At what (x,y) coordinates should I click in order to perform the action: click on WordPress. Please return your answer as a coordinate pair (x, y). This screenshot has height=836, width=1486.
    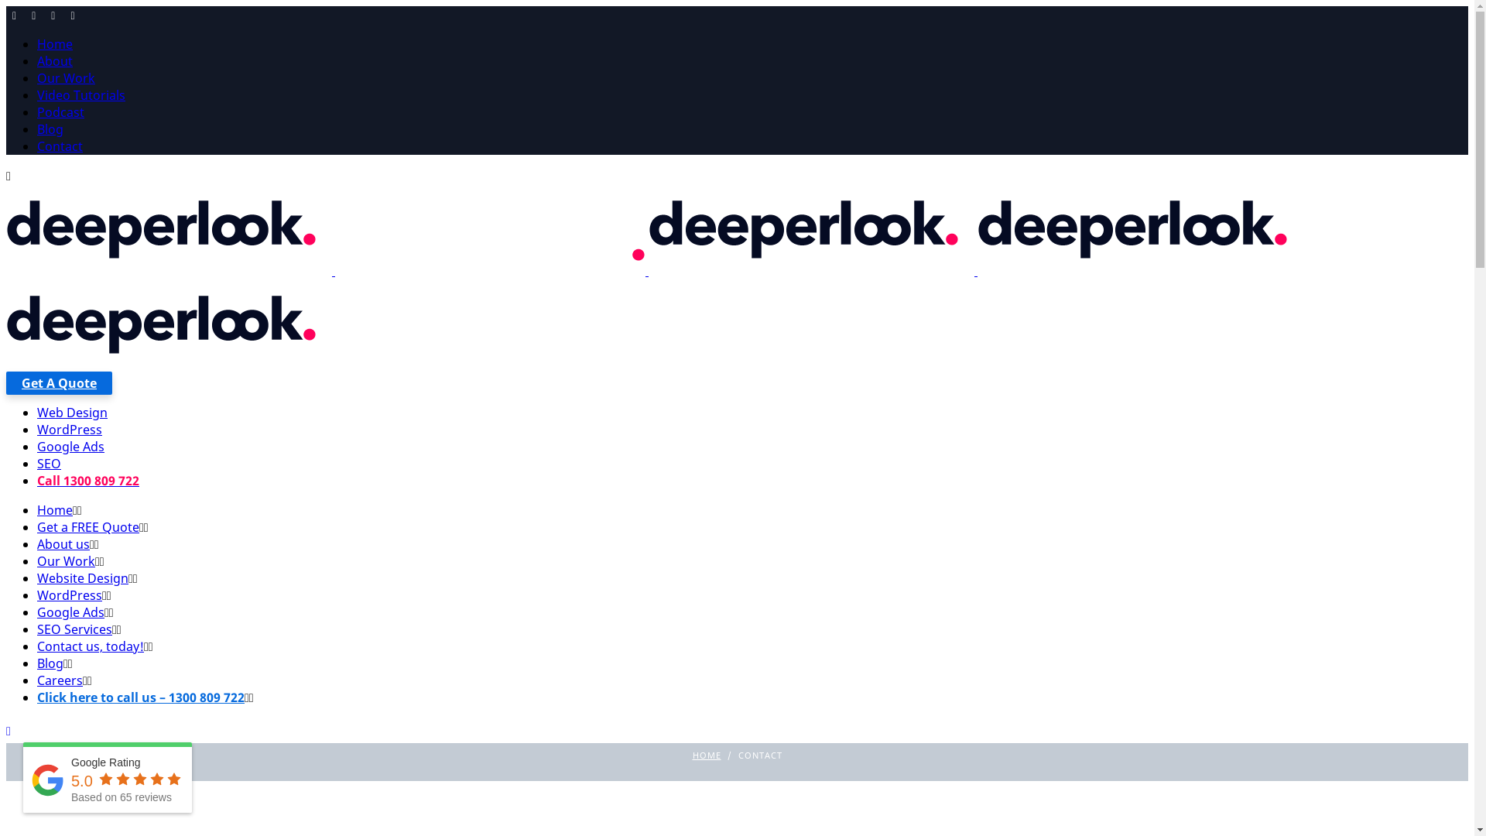
    Looking at the image, I should click on (70, 595).